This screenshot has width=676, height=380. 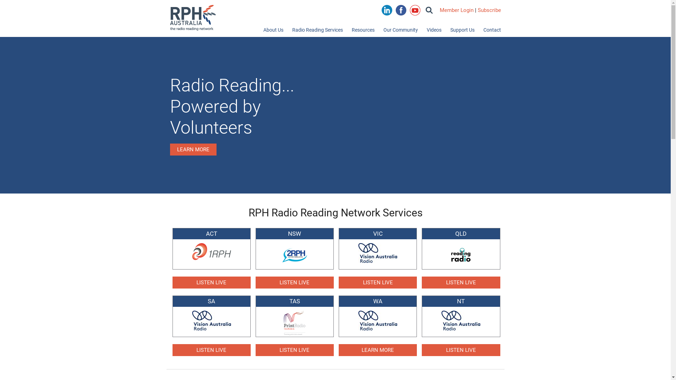 I want to click on VIC, so click(x=378, y=246).